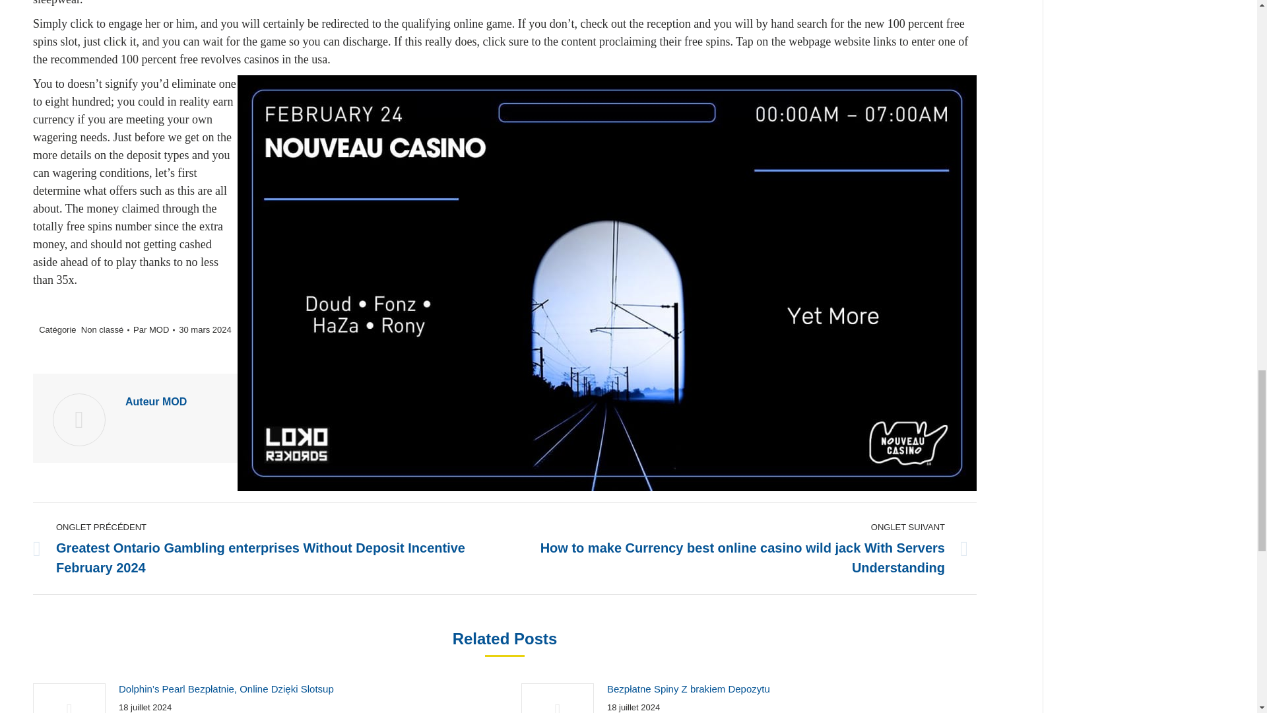 This screenshot has height=713, width=1267. Describe the element at coordinates (153, 329) in the screenshot. I see `Voir tous les articles par MOD` at that location.